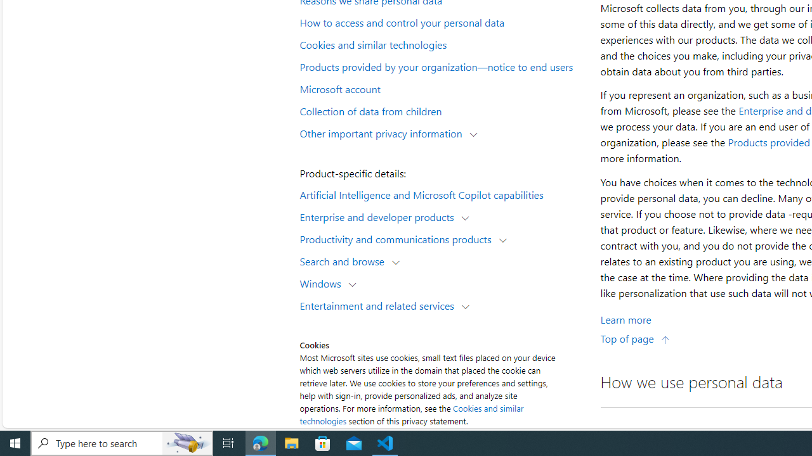  I want to click on Productivity and communications products, so click(398, 238).